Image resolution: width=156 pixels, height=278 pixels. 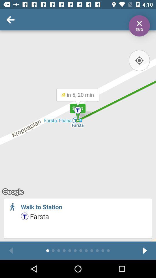 I want to click on close page, so click(x=139, y=26).